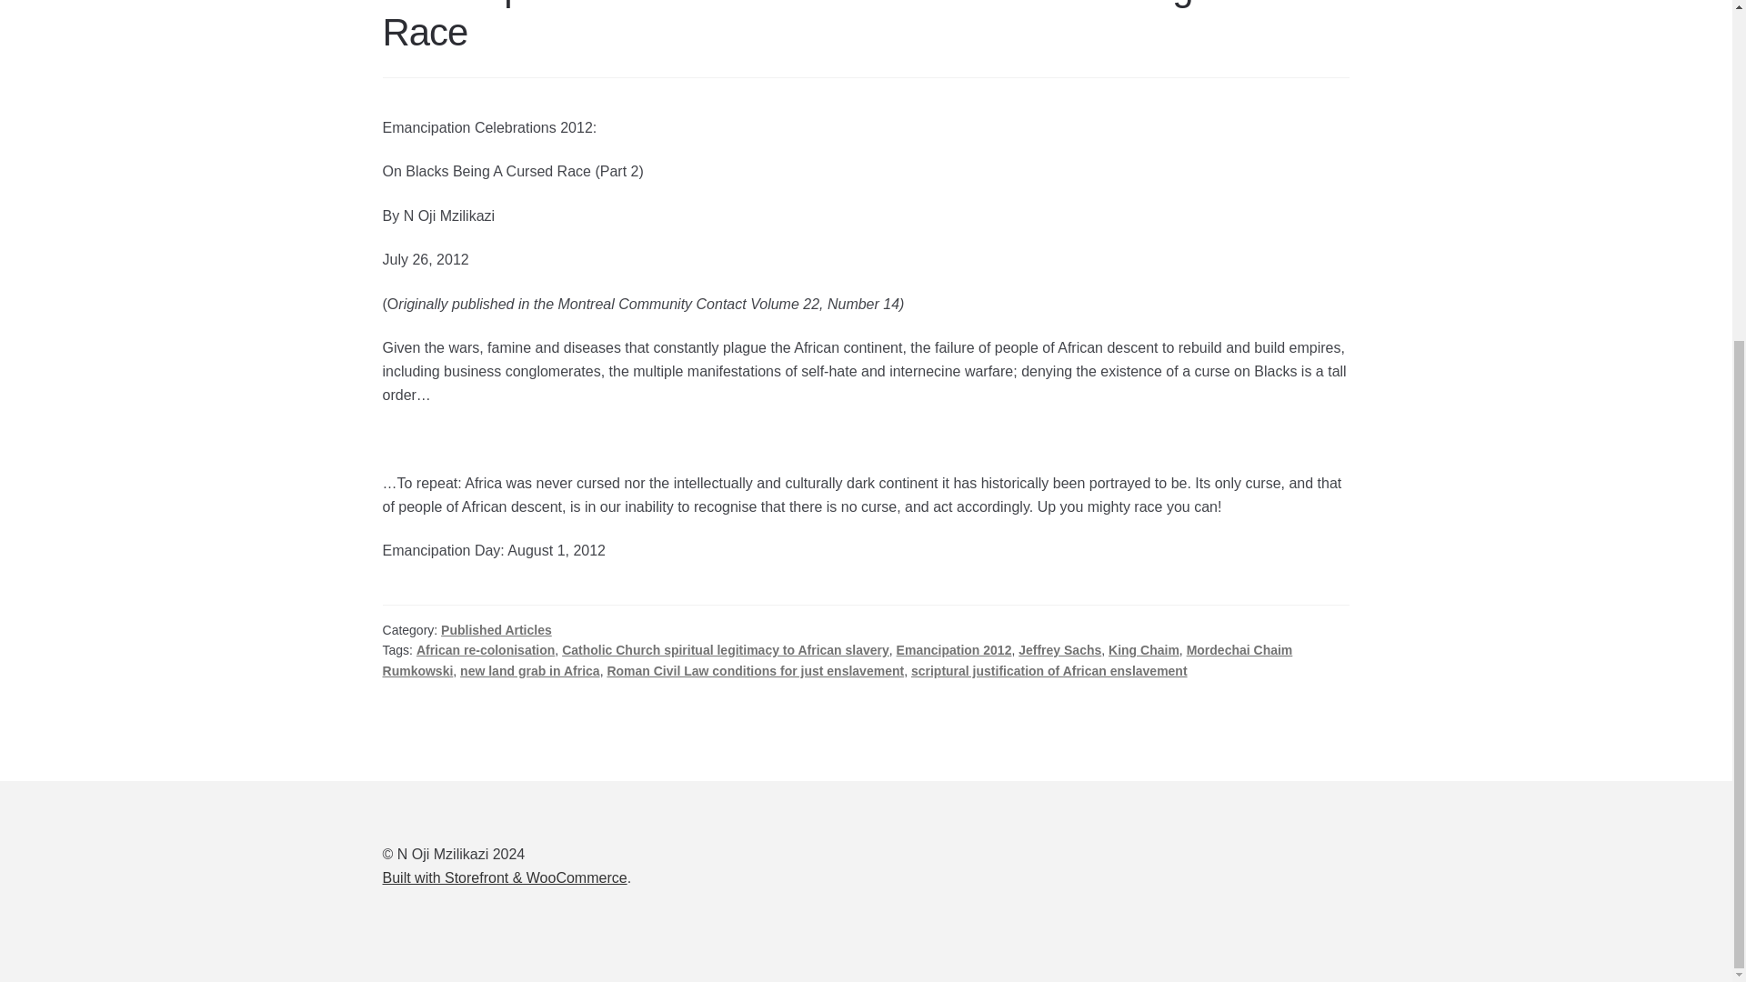 The height and width of the screenshot is (982, 1746). Describe the element at coordinates (530, 671) in the screenshot. I see `new land grab in Africa` at that location.